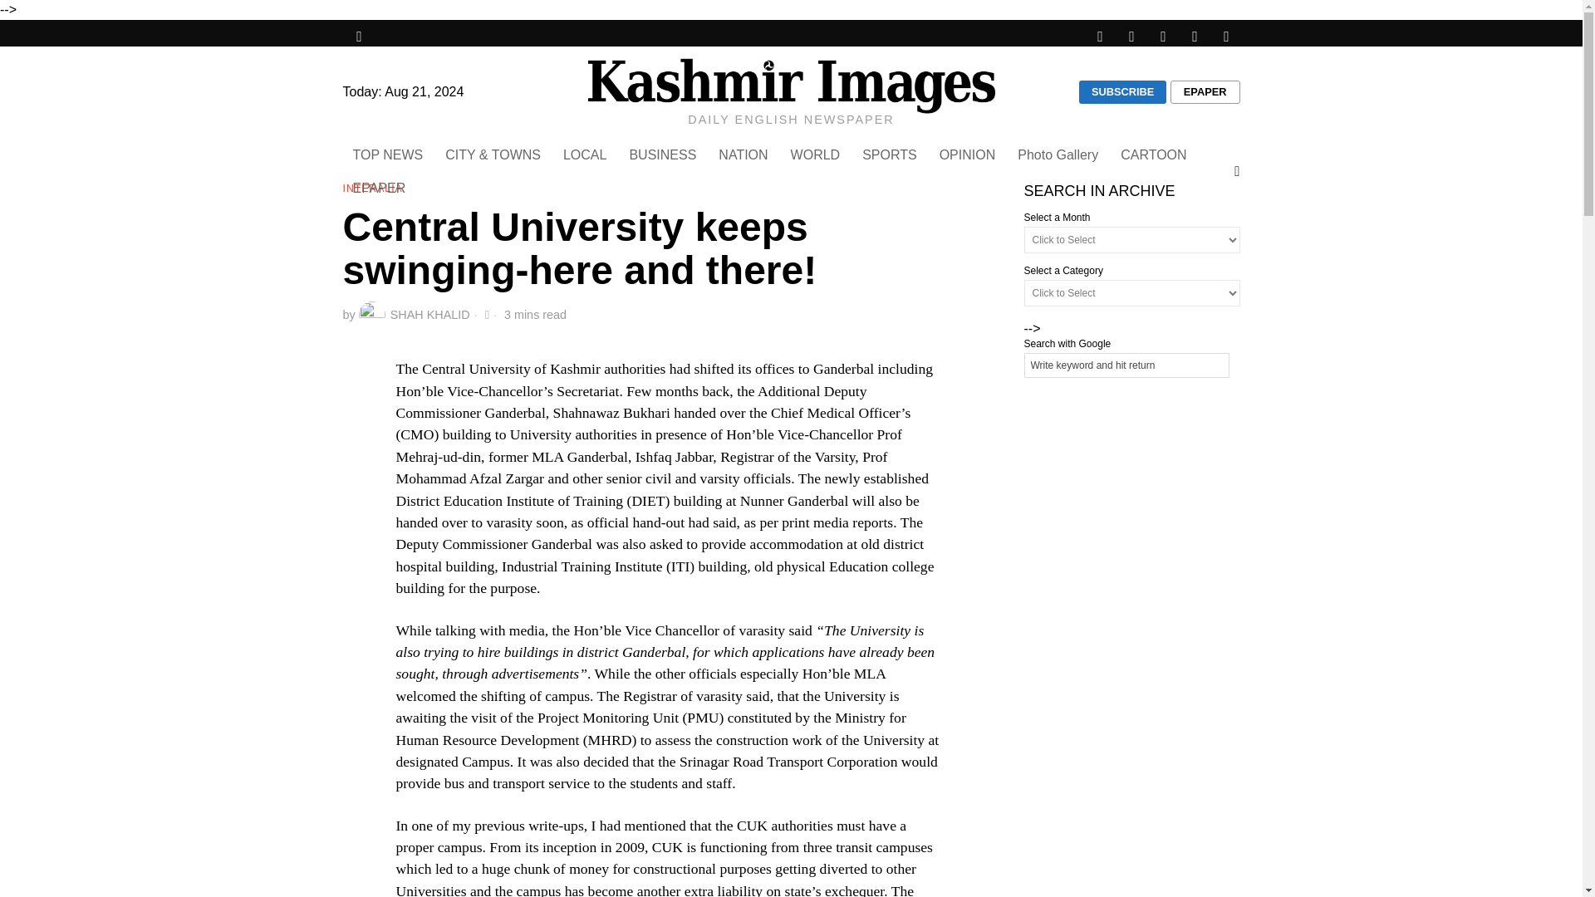 The width and height of the screenshot is (1595, 897). I want to click on Write keyword and hit return, so click(1126, 365).